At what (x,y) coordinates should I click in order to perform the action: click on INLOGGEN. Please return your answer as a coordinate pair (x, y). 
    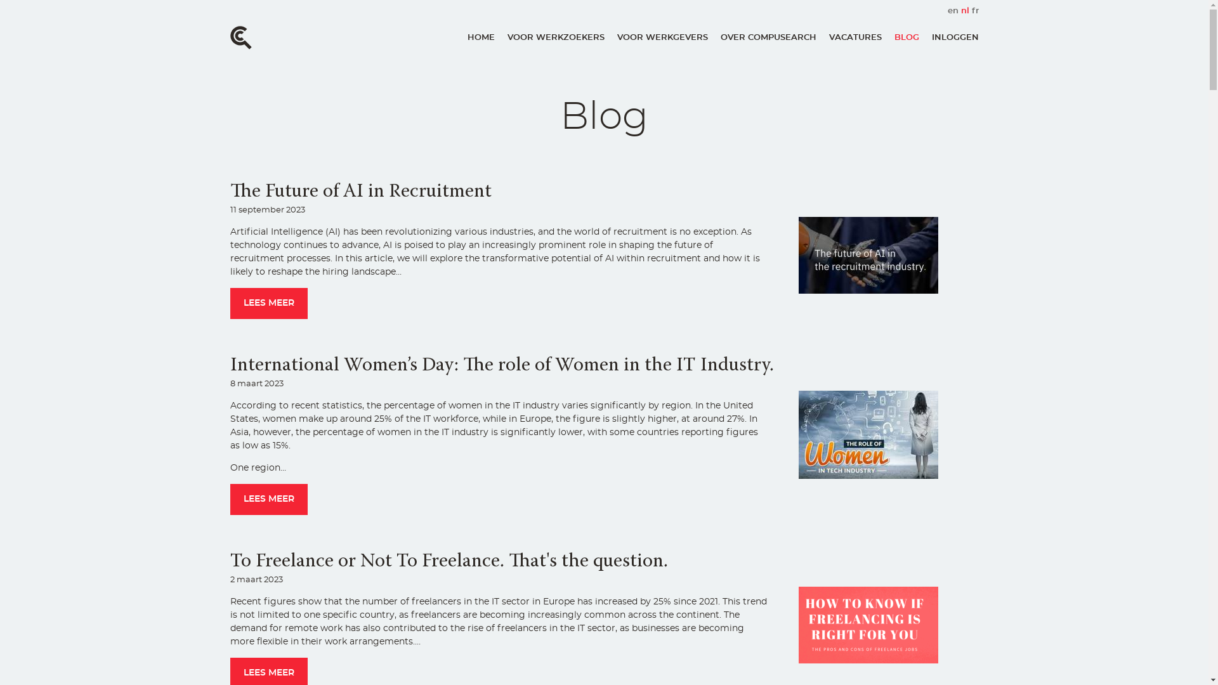
    Looking at the image, I should click on (955, 38).